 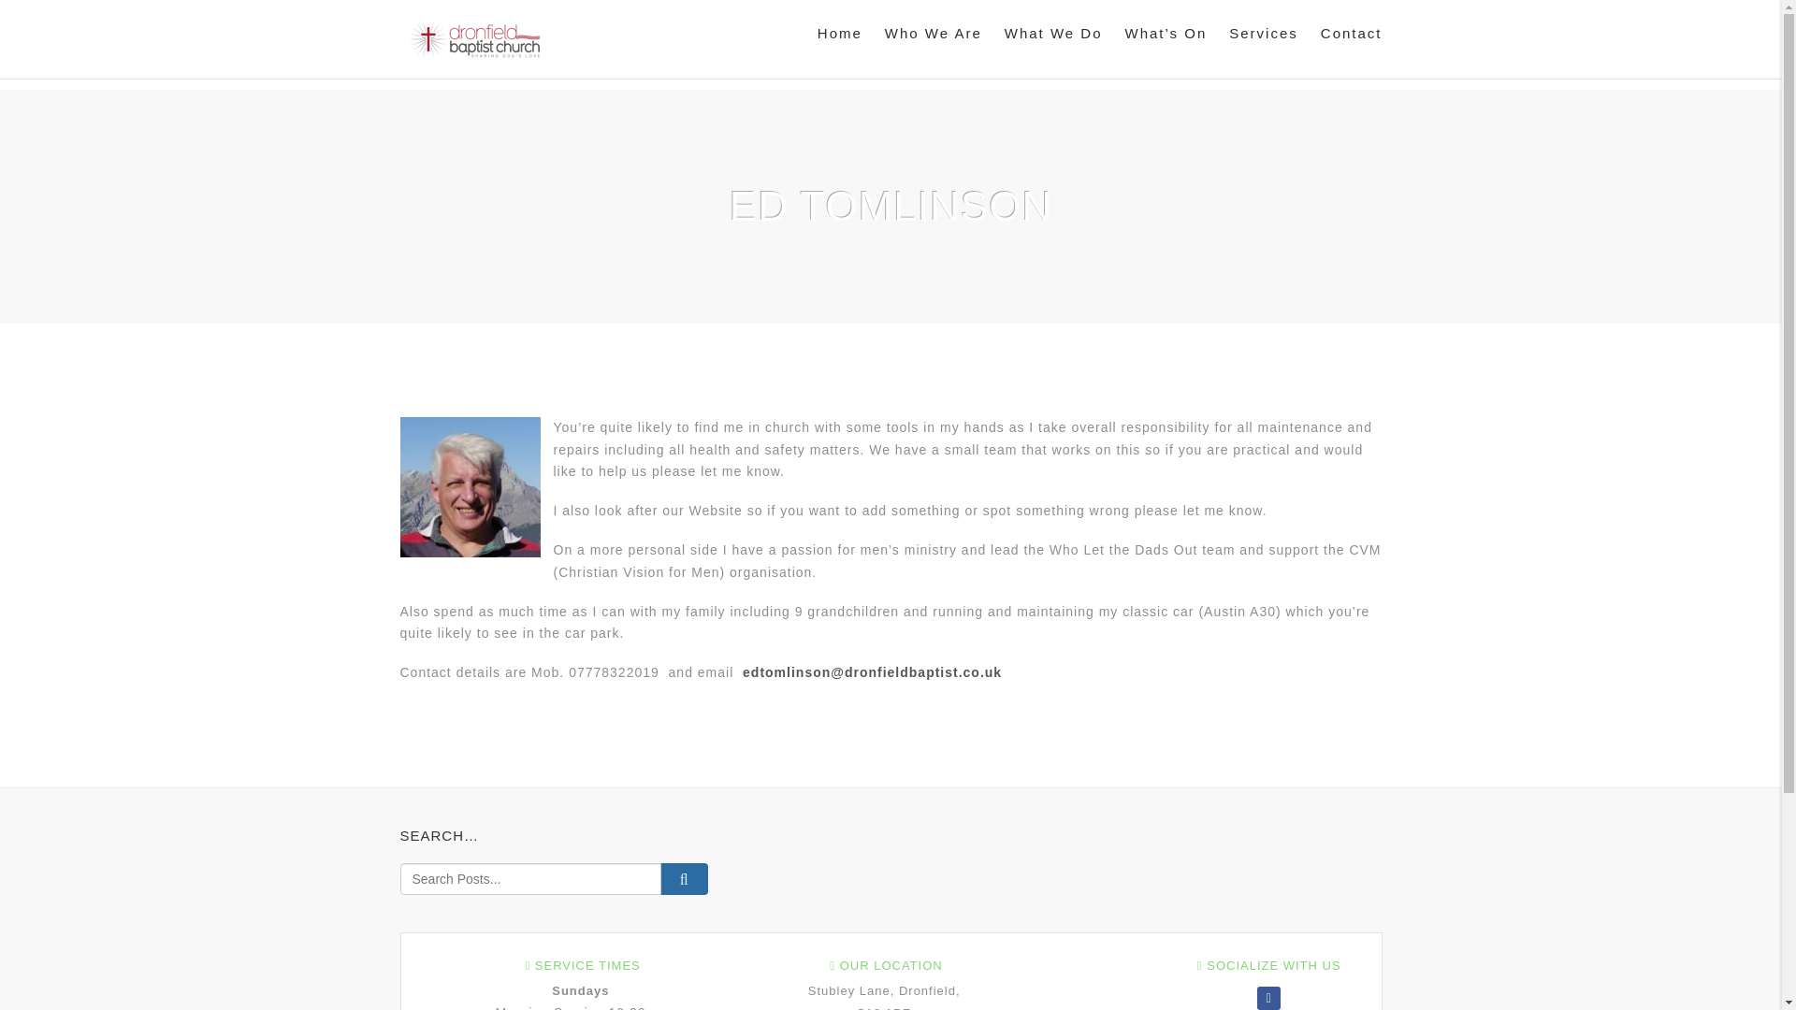 I want to click on What We Do, so click(x=1053, y=34).